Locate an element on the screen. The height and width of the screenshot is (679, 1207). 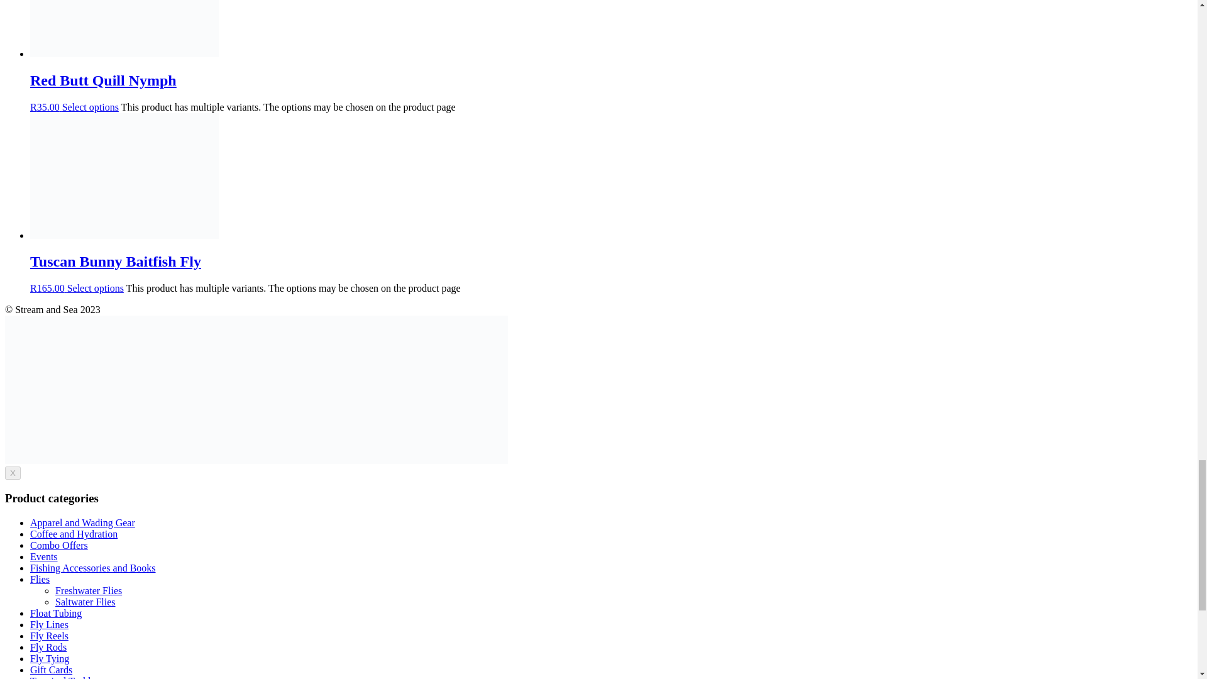
Apparel and Wading Gear is located at coordinates (83, 522).